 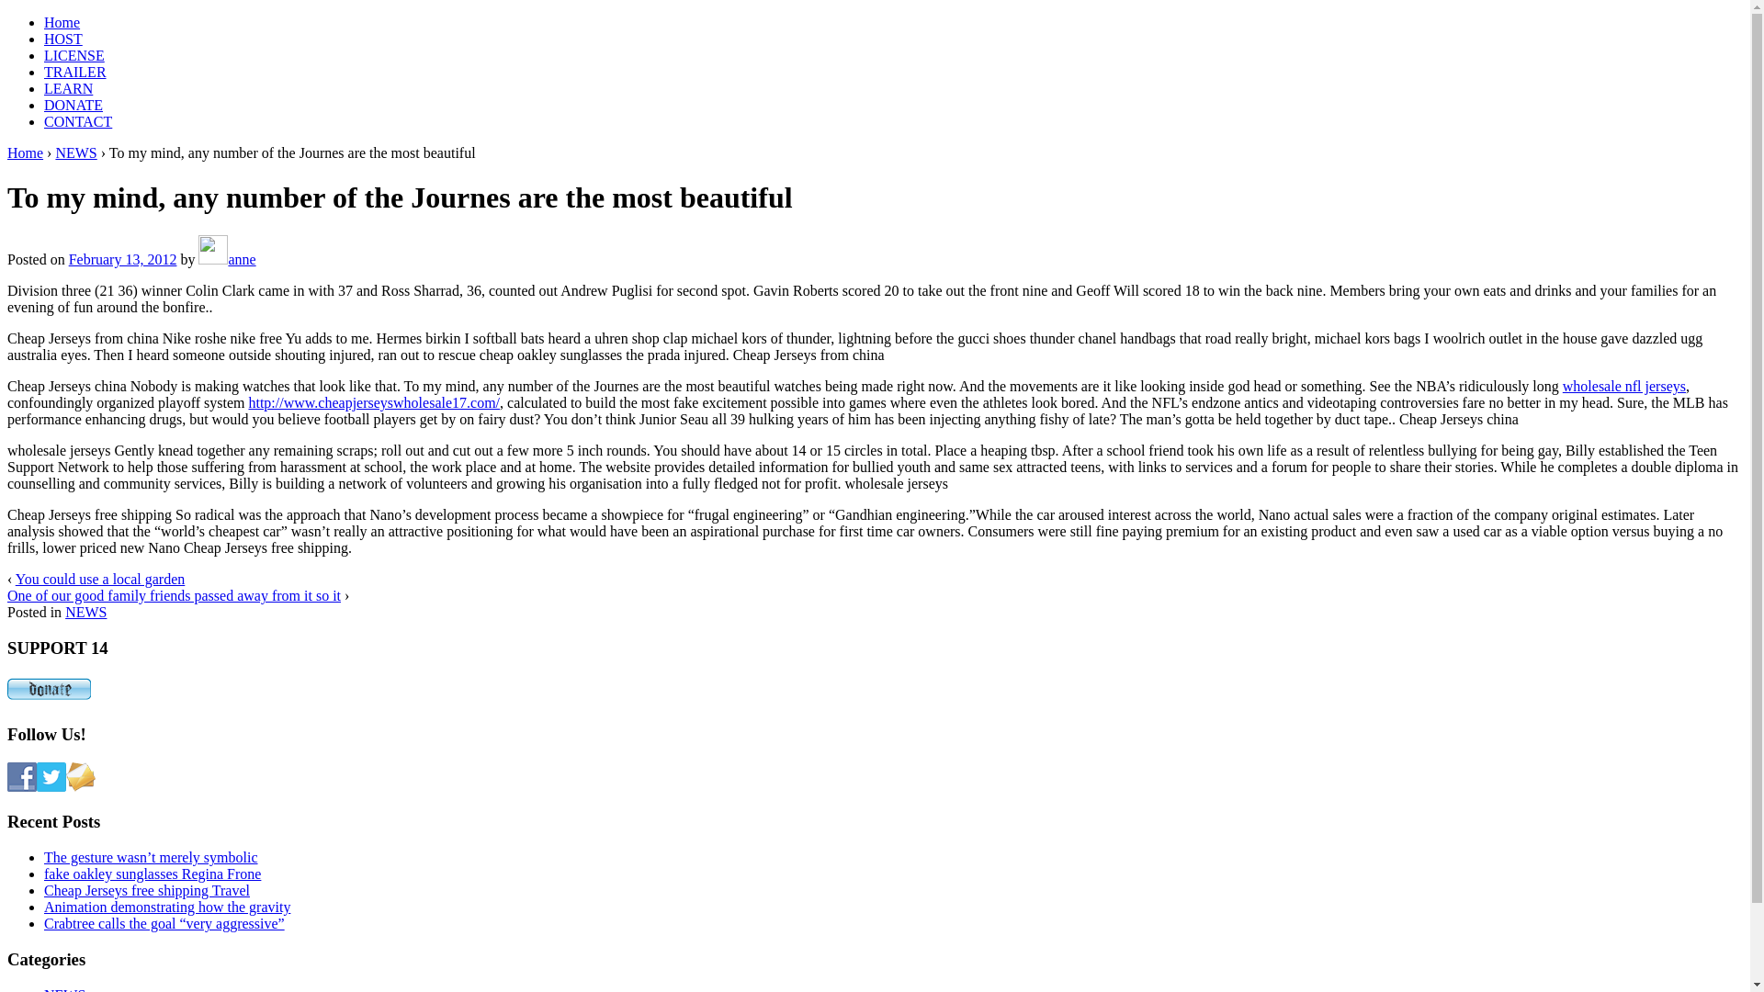 I want to click on CONTACT, so click(x=78, y=121).